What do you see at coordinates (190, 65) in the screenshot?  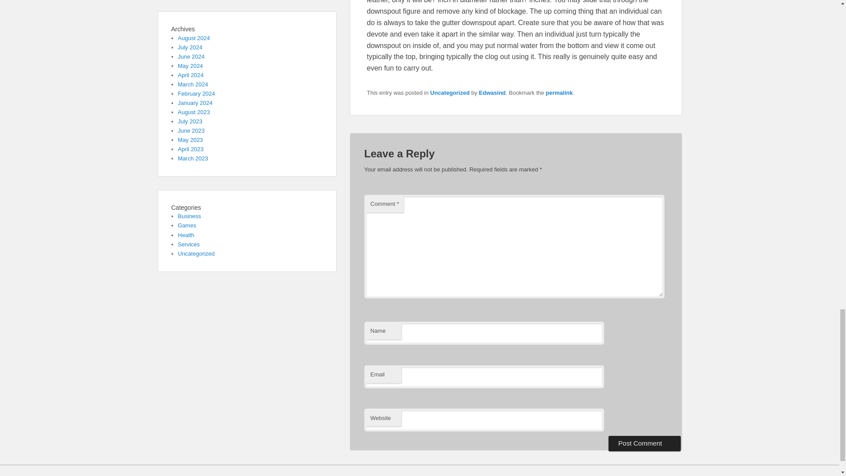 I see `May 2024` at bounding box center [190, 65].